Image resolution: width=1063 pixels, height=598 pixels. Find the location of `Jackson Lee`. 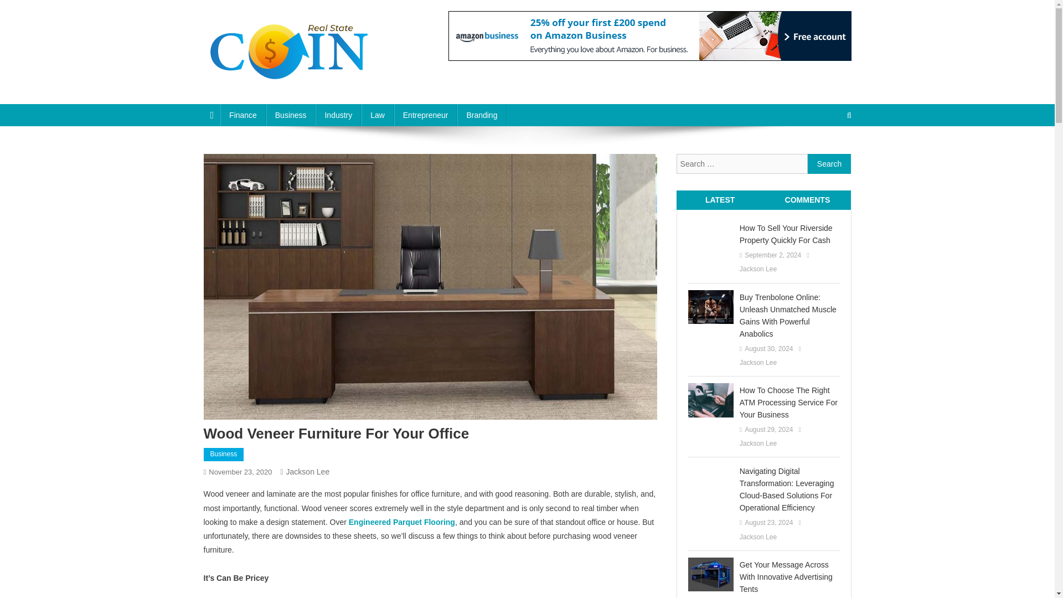

Jackson Lee is located at coordinates (758, 269).